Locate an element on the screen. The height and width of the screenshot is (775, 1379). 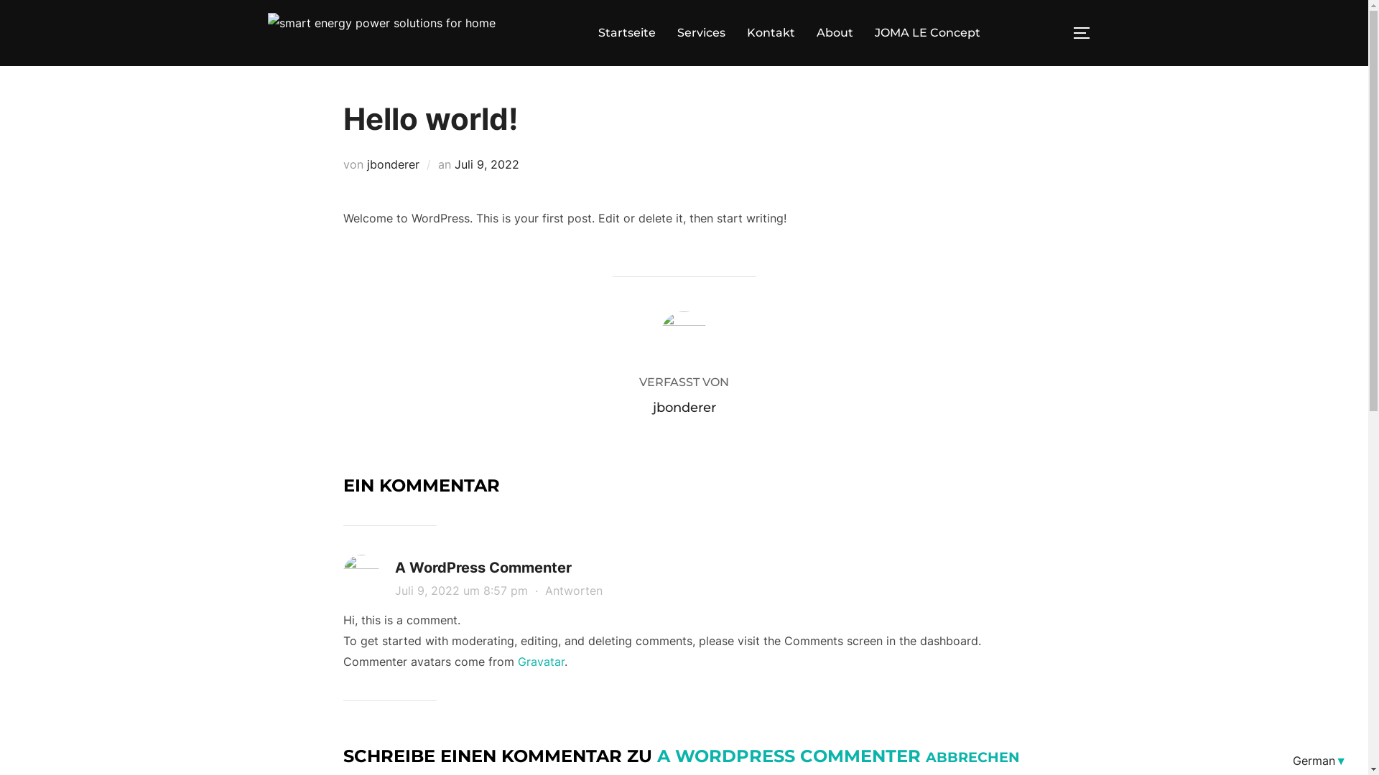
A WordPress Commenter is located at coordinates (483, 568).